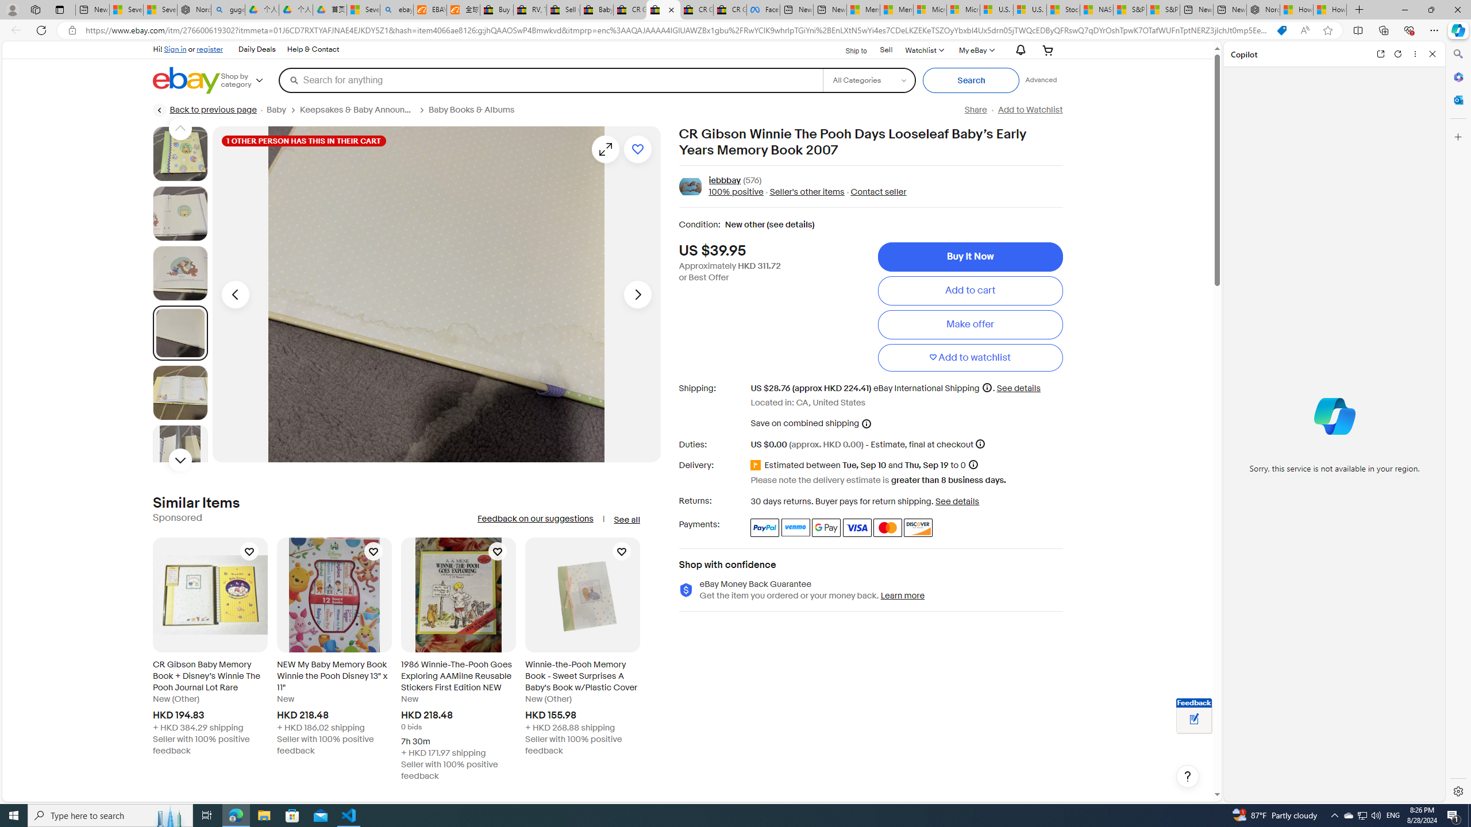  What do you see at coordinates (886, 49) in the screenshot?
I see `Sell` at bounding box center [886, 49].